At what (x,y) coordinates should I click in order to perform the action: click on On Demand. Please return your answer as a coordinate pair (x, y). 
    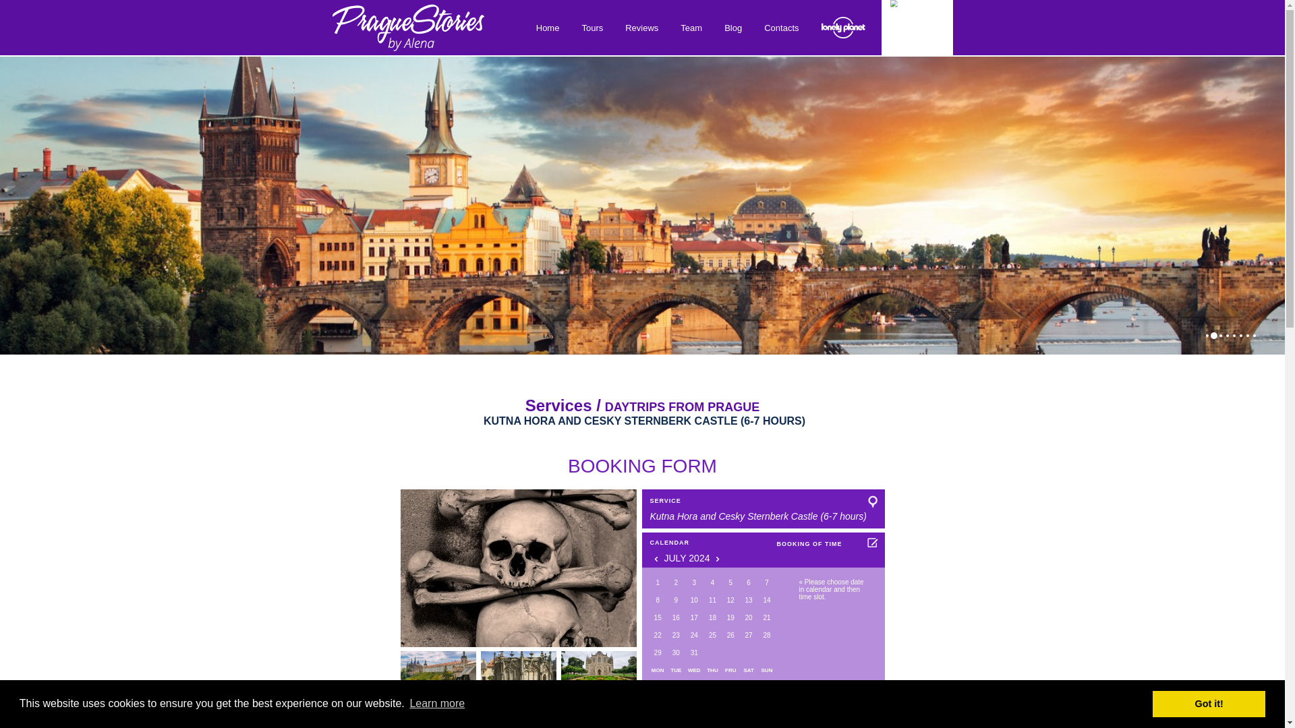
    Looking at the image, I should click on (712, 600).